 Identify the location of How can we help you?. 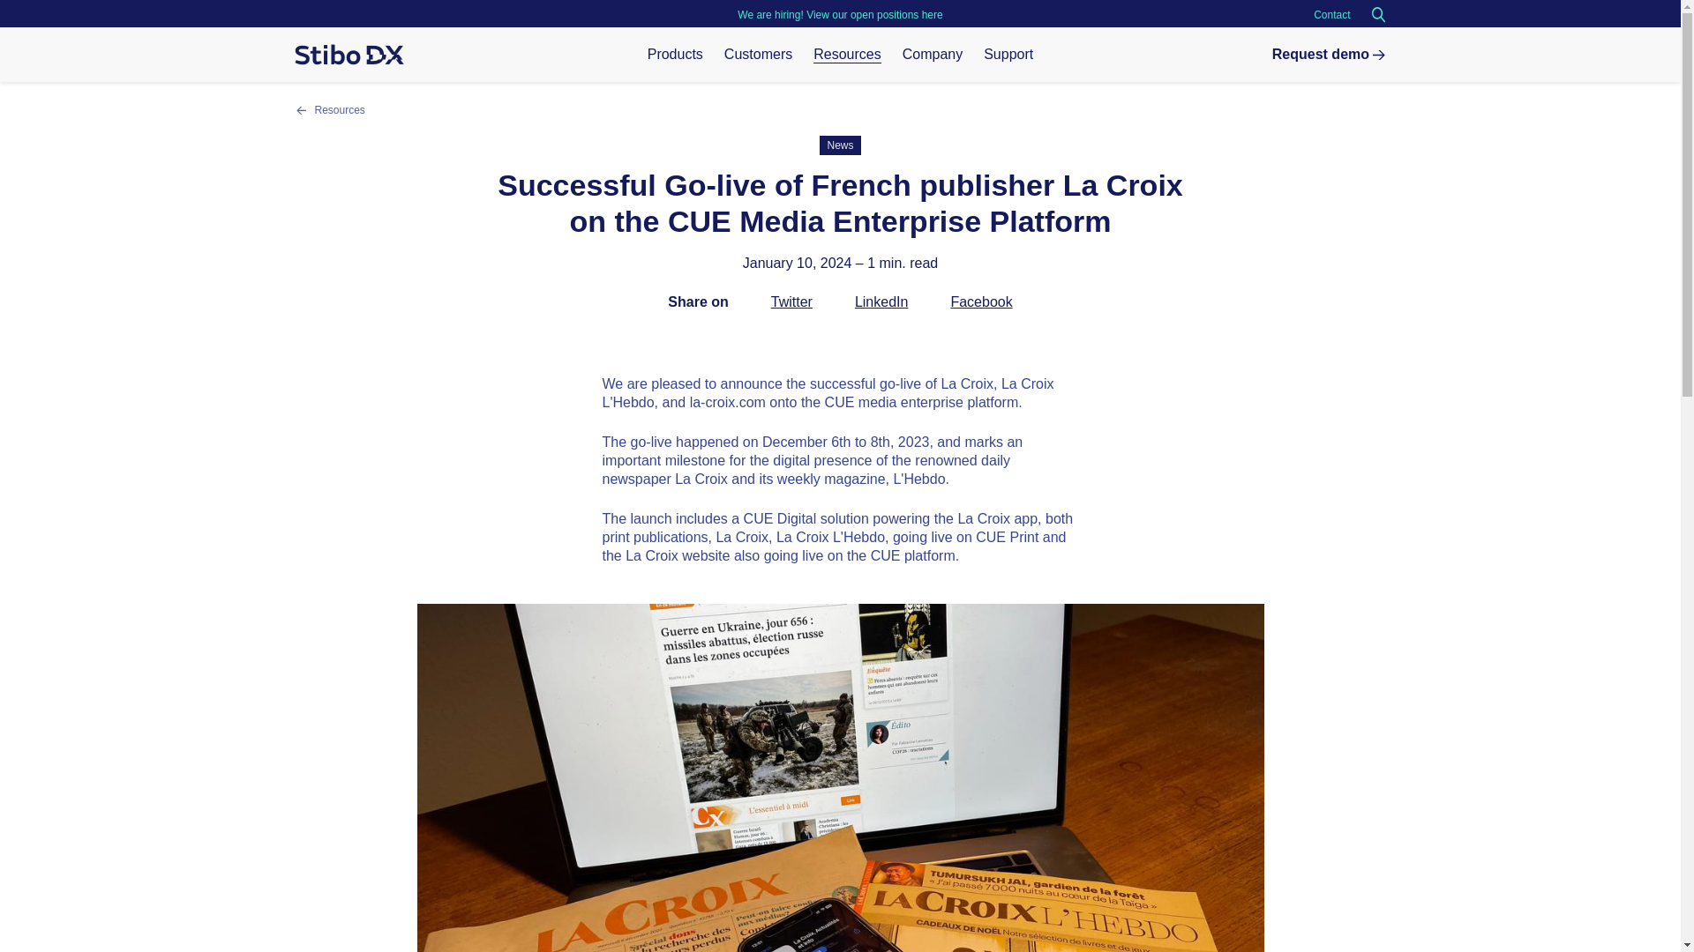
(1008, 55).